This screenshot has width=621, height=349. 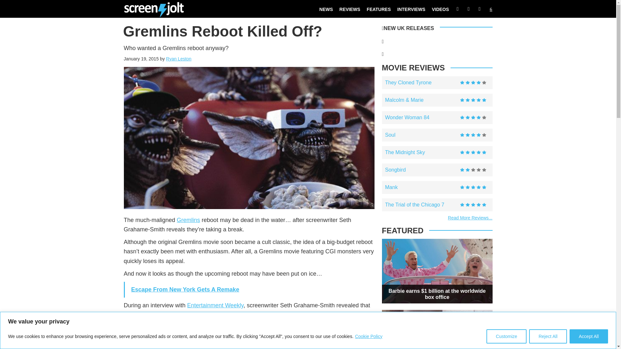 I want to click on 5 Stars, so click(x=473, y=100).